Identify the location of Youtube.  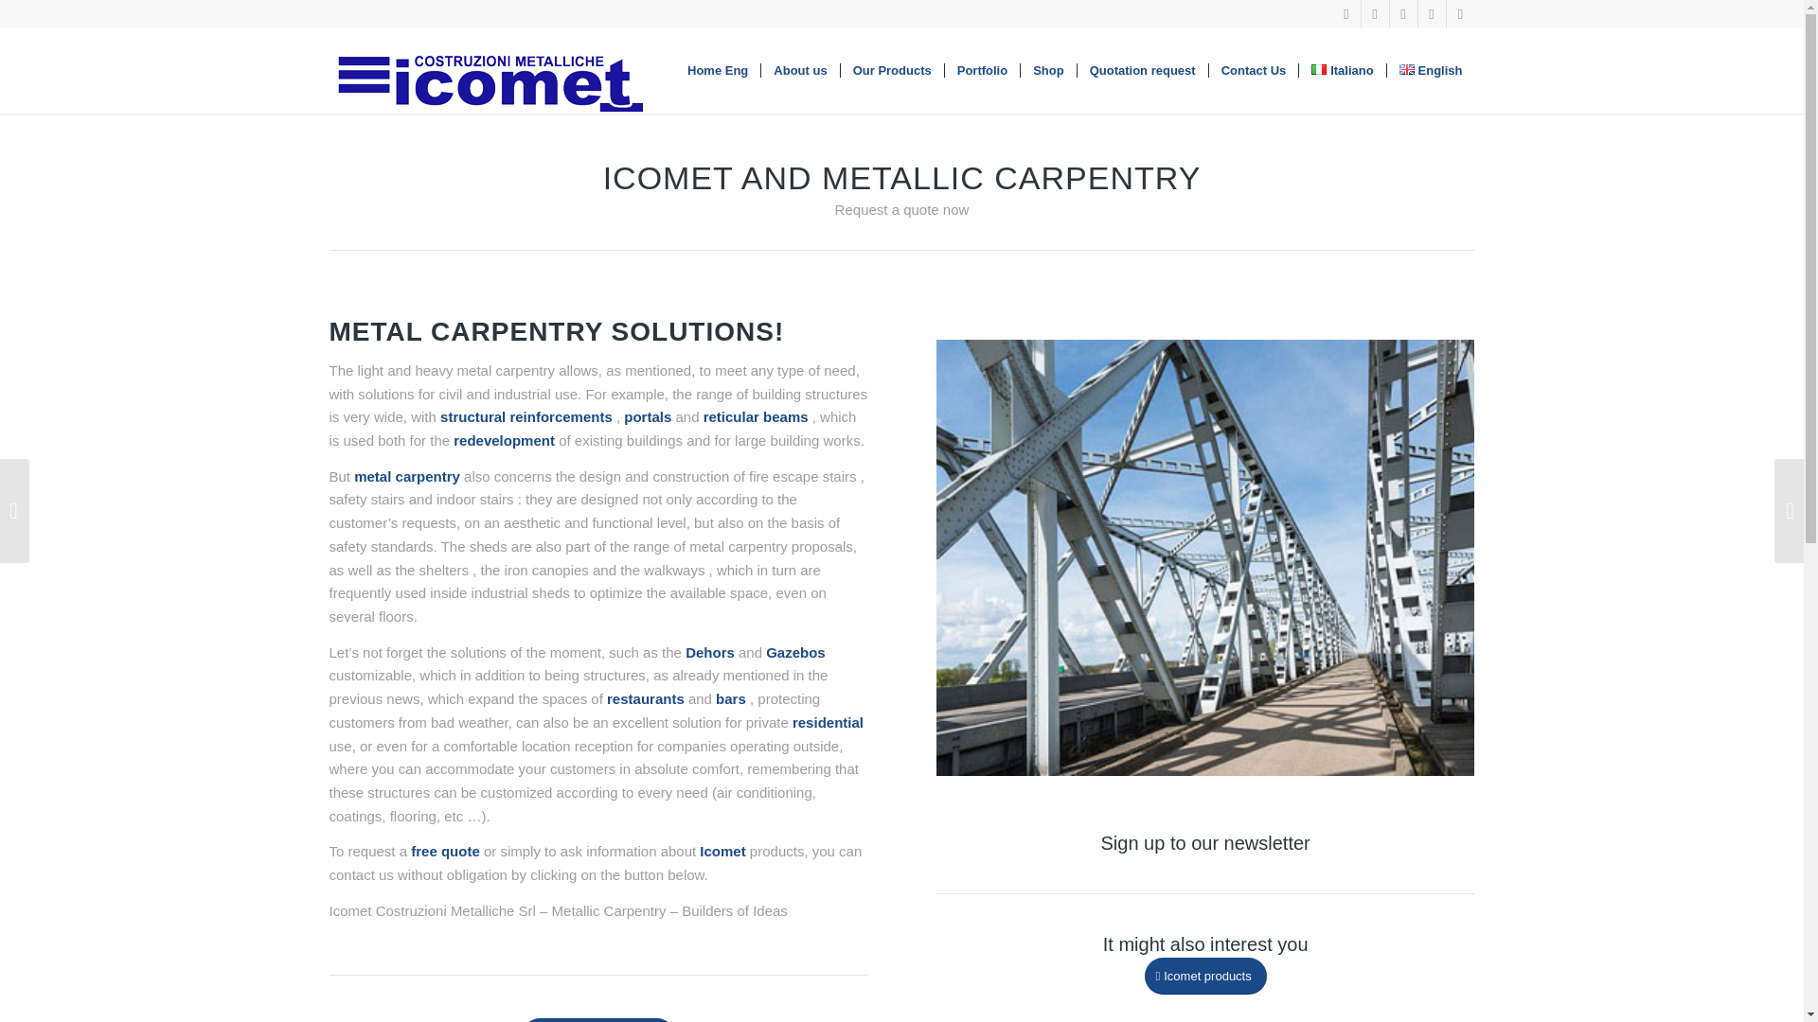
(1375, 14).